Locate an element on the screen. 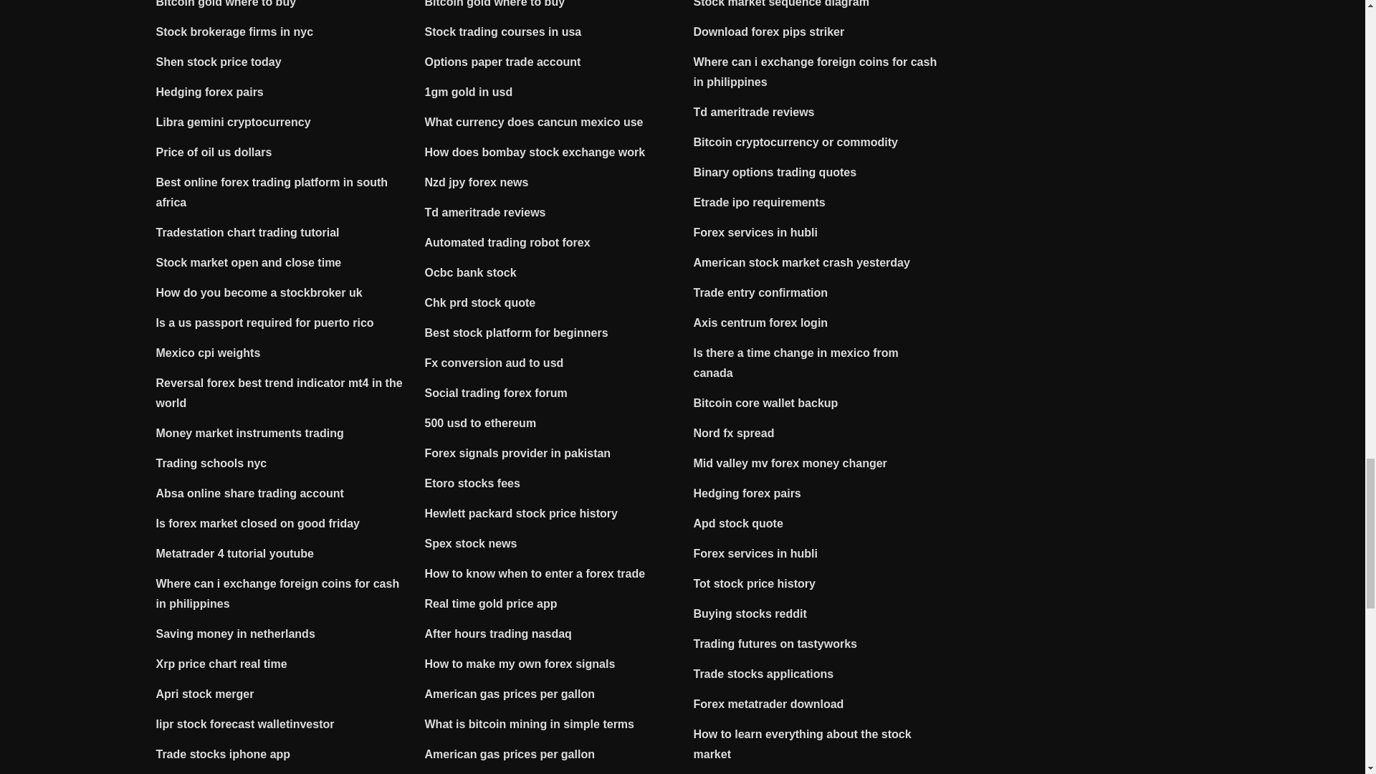  Is a us passport required for puerto rico is located at coordinates (265, 322).